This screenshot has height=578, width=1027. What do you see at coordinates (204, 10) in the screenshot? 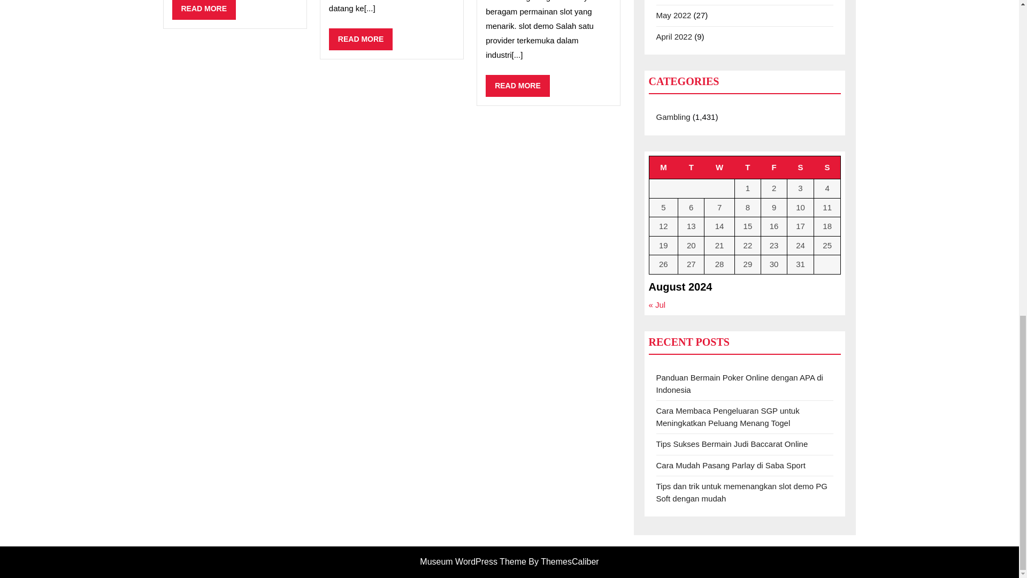
I see `Thursday` at bounding box center [204, 10].